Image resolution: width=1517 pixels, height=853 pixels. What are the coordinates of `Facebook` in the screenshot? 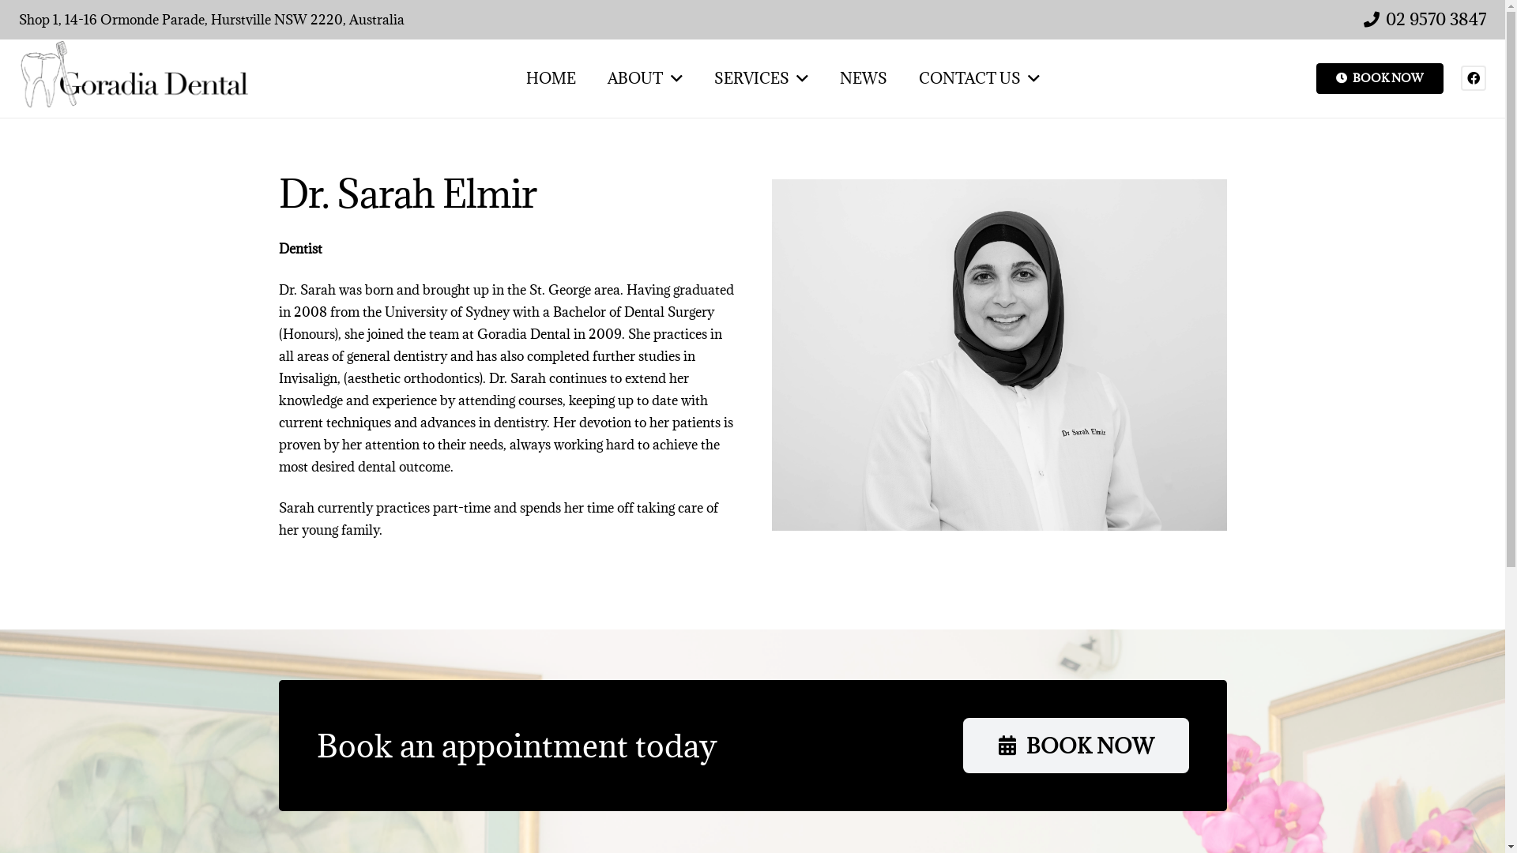 It's located at (1474, 78).